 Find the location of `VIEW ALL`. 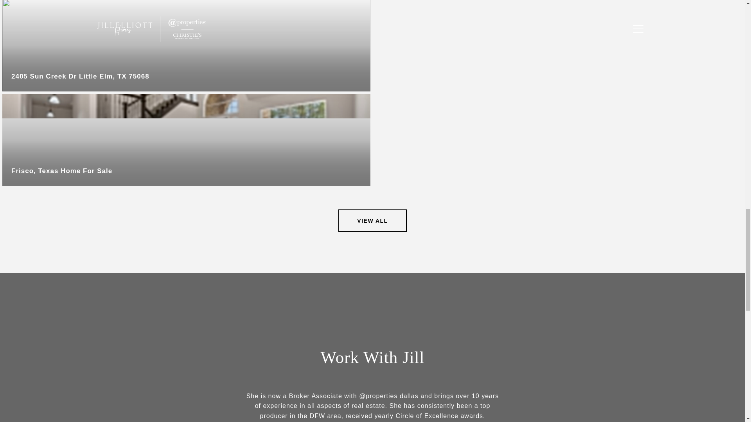

VIEW ALL is located at coordinates (372, 220).